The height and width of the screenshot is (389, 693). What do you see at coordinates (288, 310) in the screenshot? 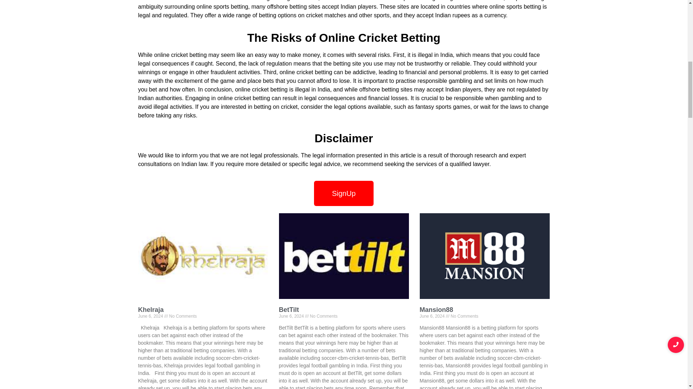
I see `BetTilt` at bounding box center [288, 310].